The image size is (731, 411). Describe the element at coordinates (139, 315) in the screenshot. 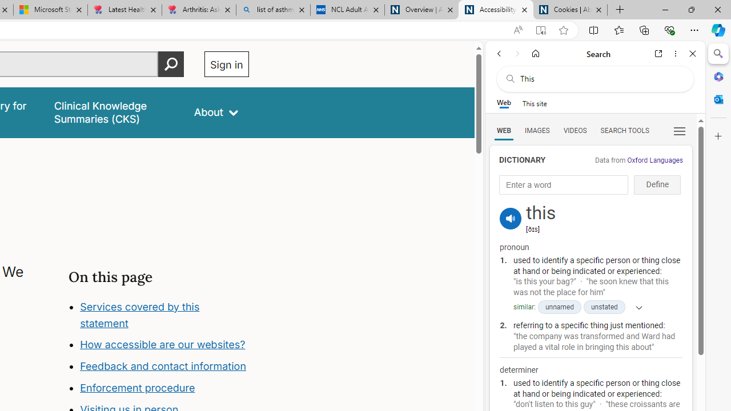

I see `Services covered by this statement` at that location.